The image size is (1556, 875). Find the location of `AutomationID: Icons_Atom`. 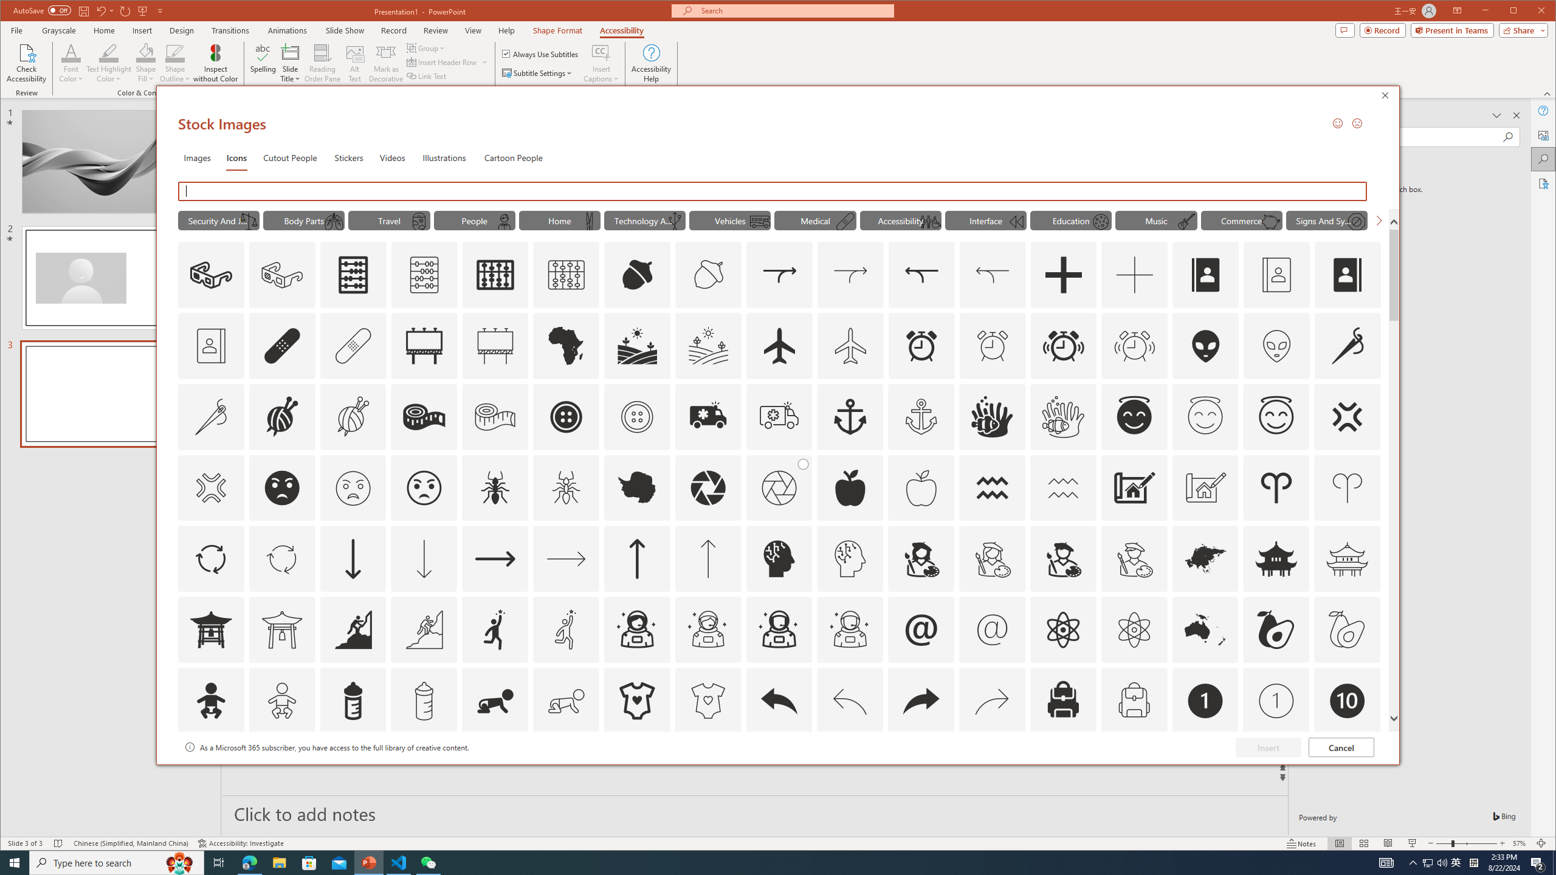

AutomationID: Icons_Atom is located at coordinates (1062, 630).